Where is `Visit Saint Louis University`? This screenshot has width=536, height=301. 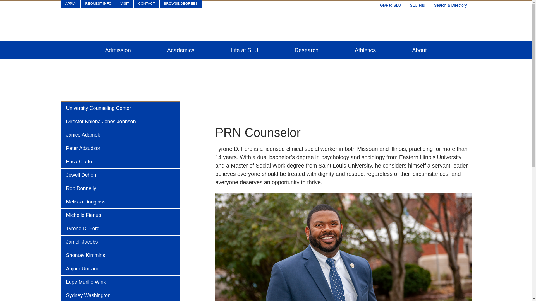 Visit Saint Louis University is located at coordinates (125, 4).